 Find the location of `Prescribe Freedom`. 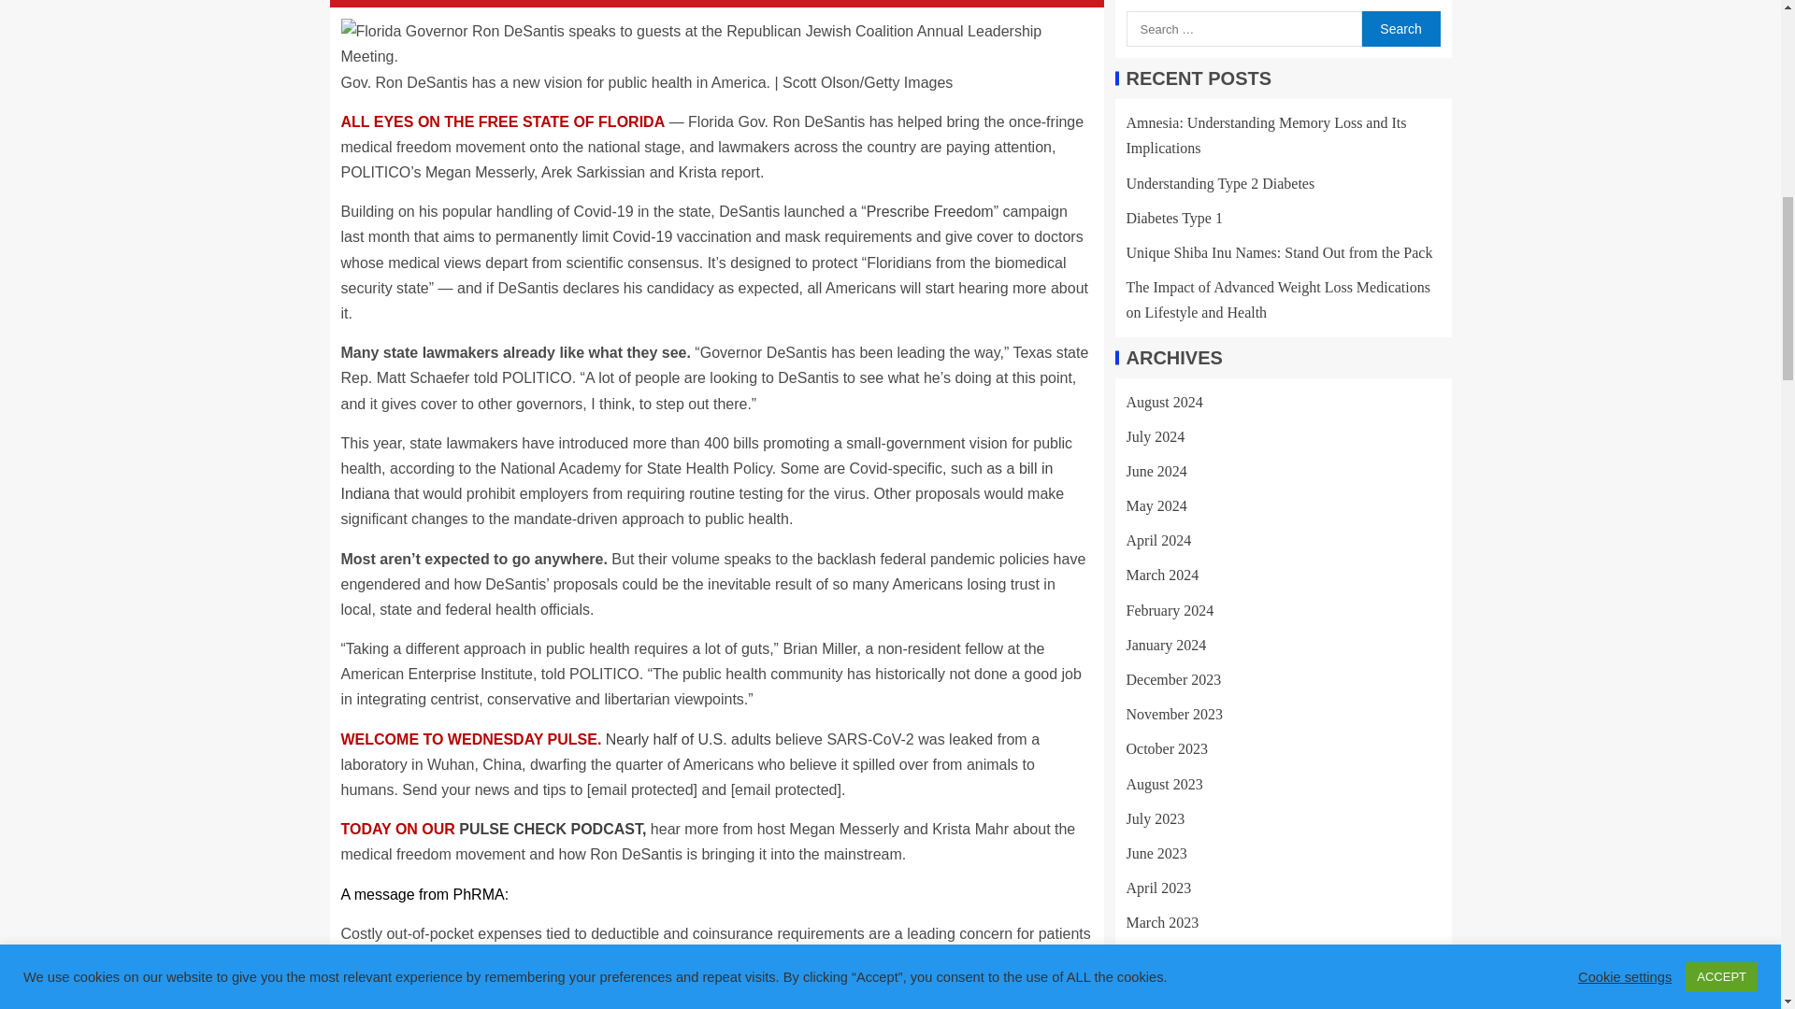

Prescribe Freedom is located at coordinates (930, 211).